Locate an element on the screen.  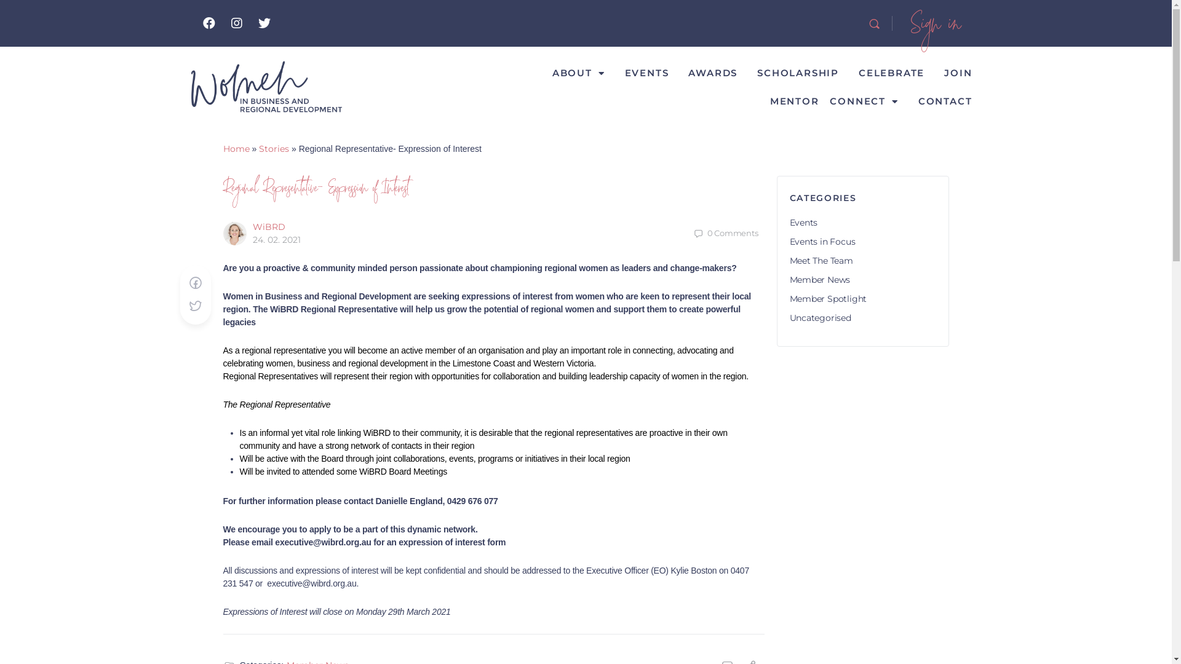
Member Spotlight is located at coordinates (829, 299).